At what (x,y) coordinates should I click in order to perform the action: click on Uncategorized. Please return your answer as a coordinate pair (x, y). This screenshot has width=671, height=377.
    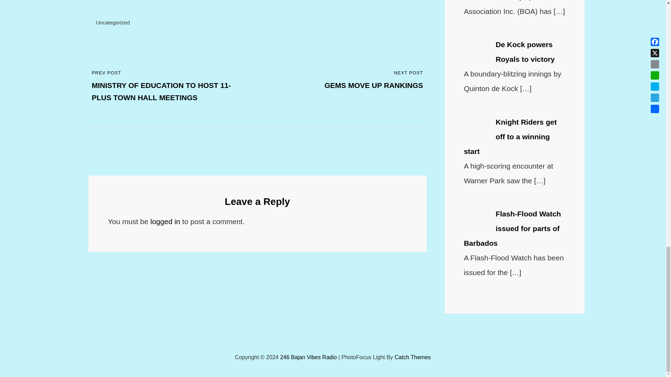
    Looking at the image, I should click on (165, 221).